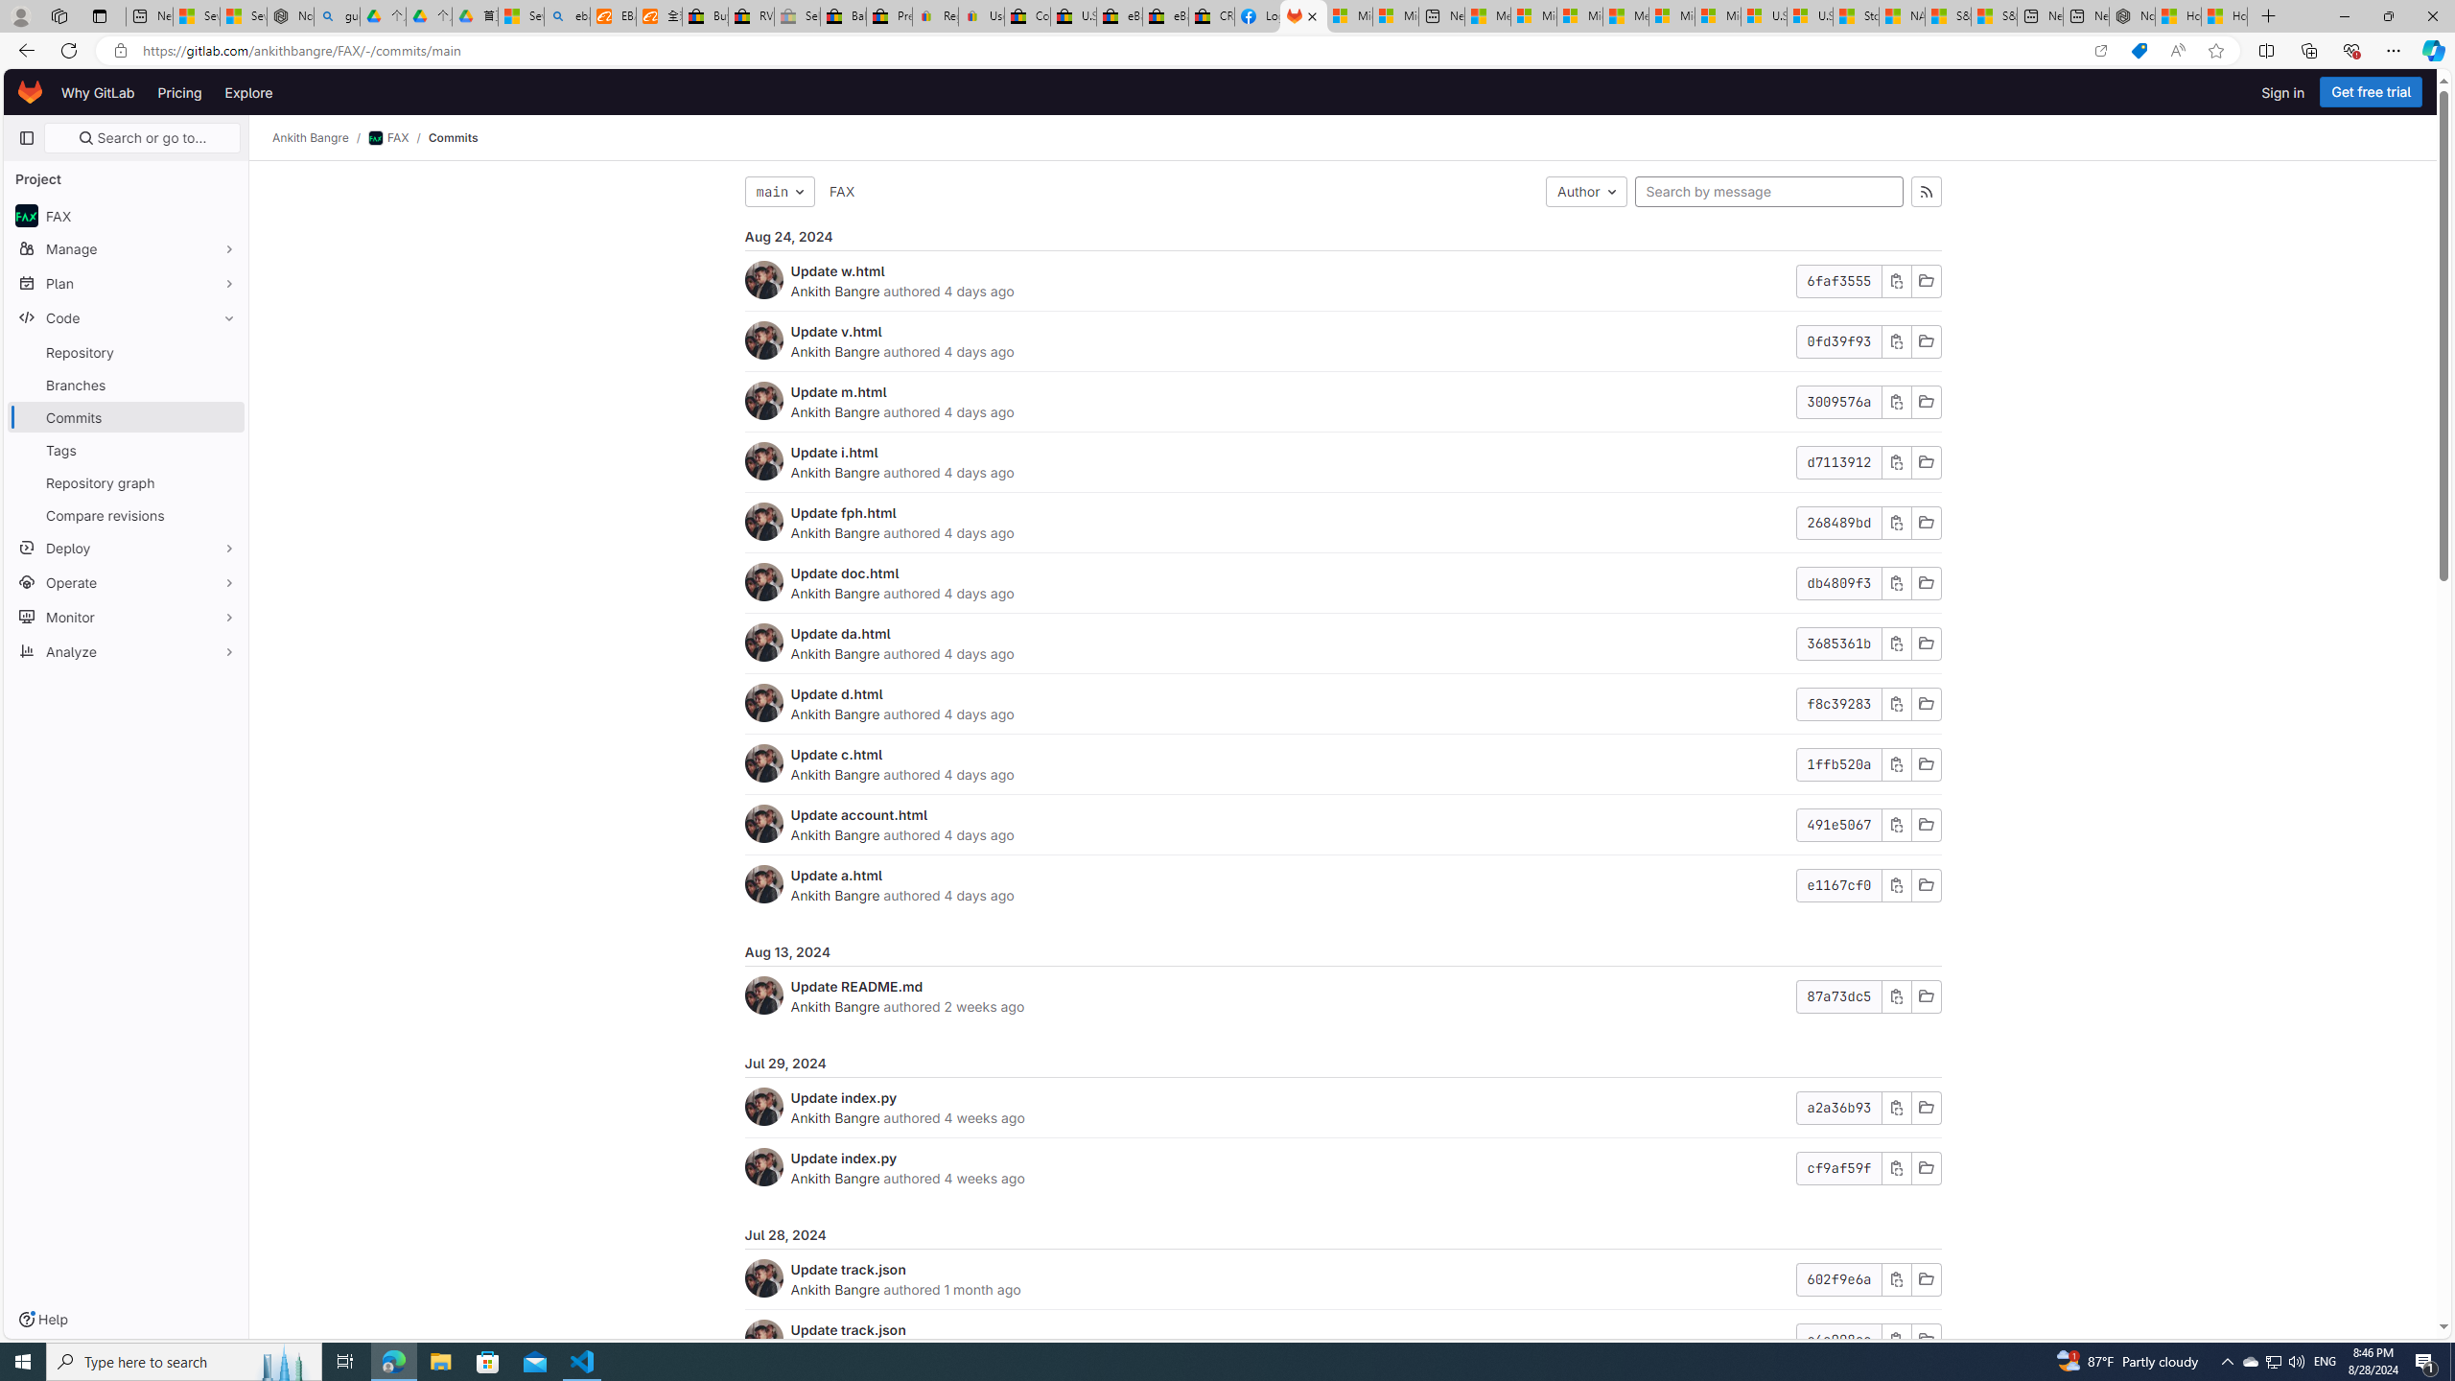 This screenshot has width=2455, height=1381. I want to click on Update i.html, so click(834, 452).